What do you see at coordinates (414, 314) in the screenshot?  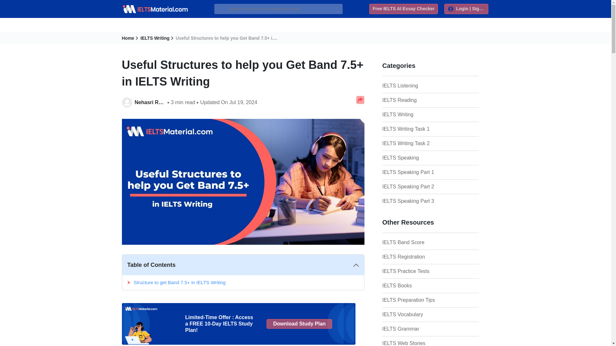 I see `IELTS Vocabulary` at bounding box center [414, 314].